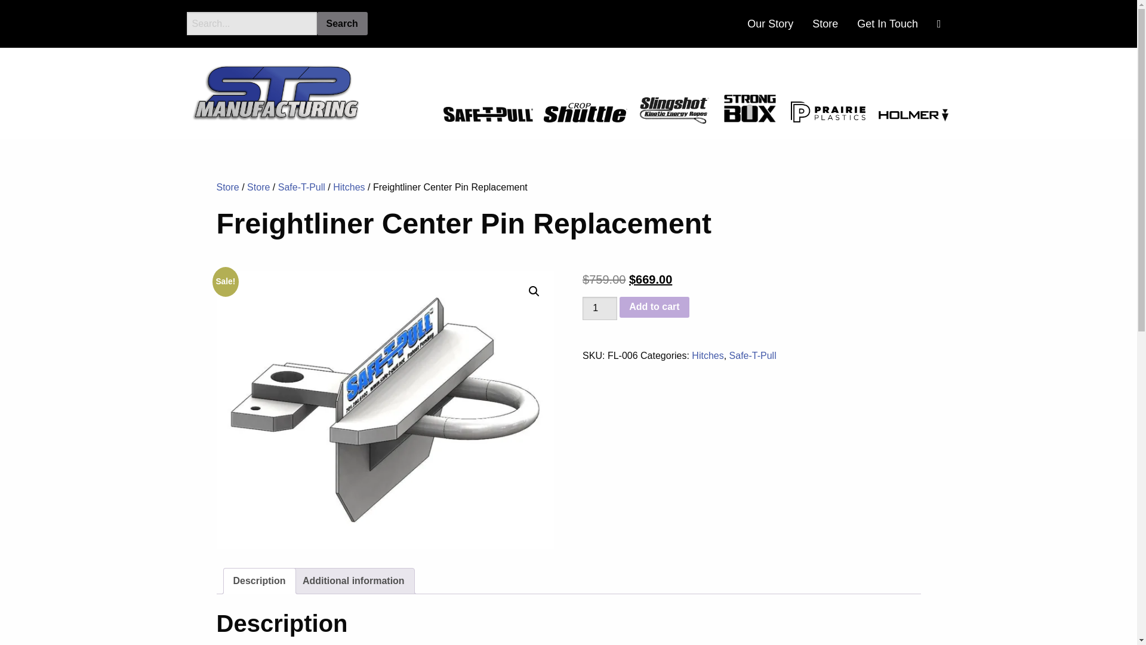 This screenshot has width=1146, height=645. I want to click on 1, so click(599, 308).